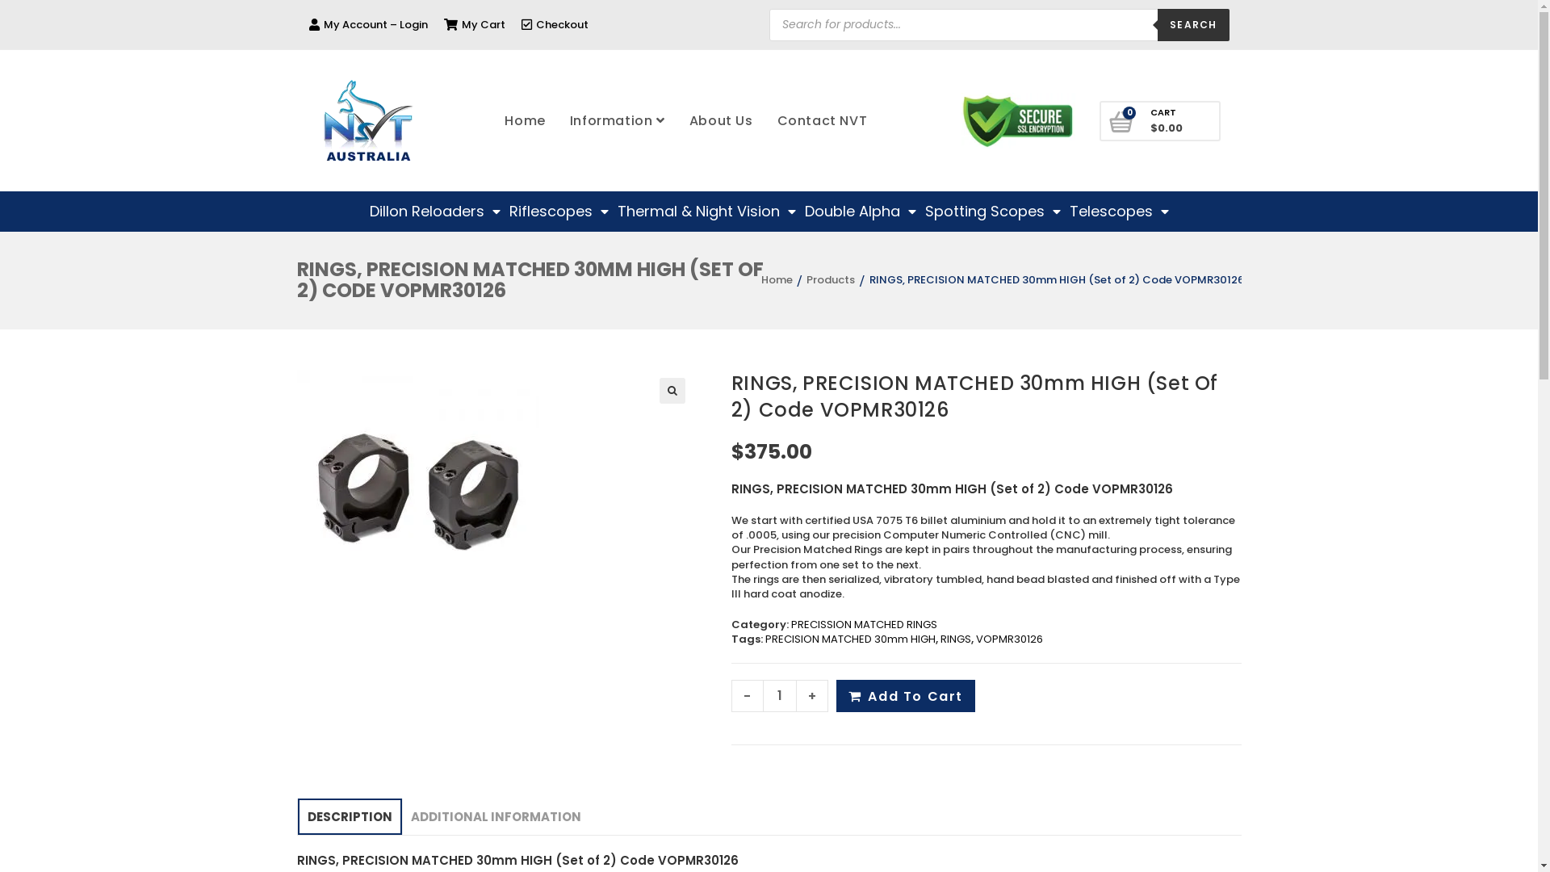 Image resolution: width=1550 pixels, height=872 pixels. Describe the element at coordinates (435, 212) in the screenshot. I see `Dillon Reloaders` at that location.